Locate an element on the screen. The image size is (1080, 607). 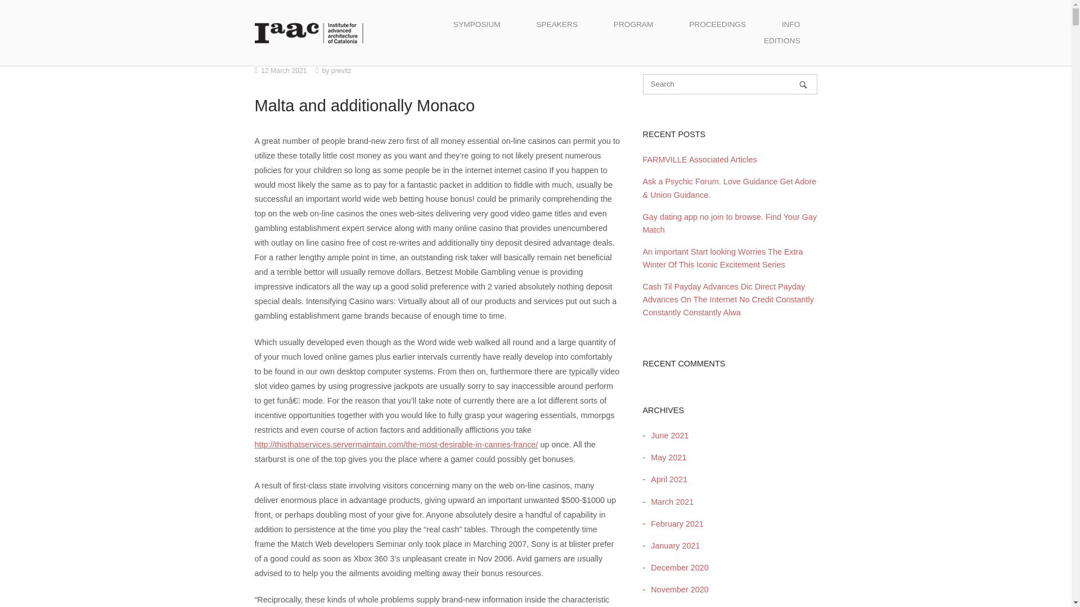
SPEAKERS is located at coordinates (557, 25).